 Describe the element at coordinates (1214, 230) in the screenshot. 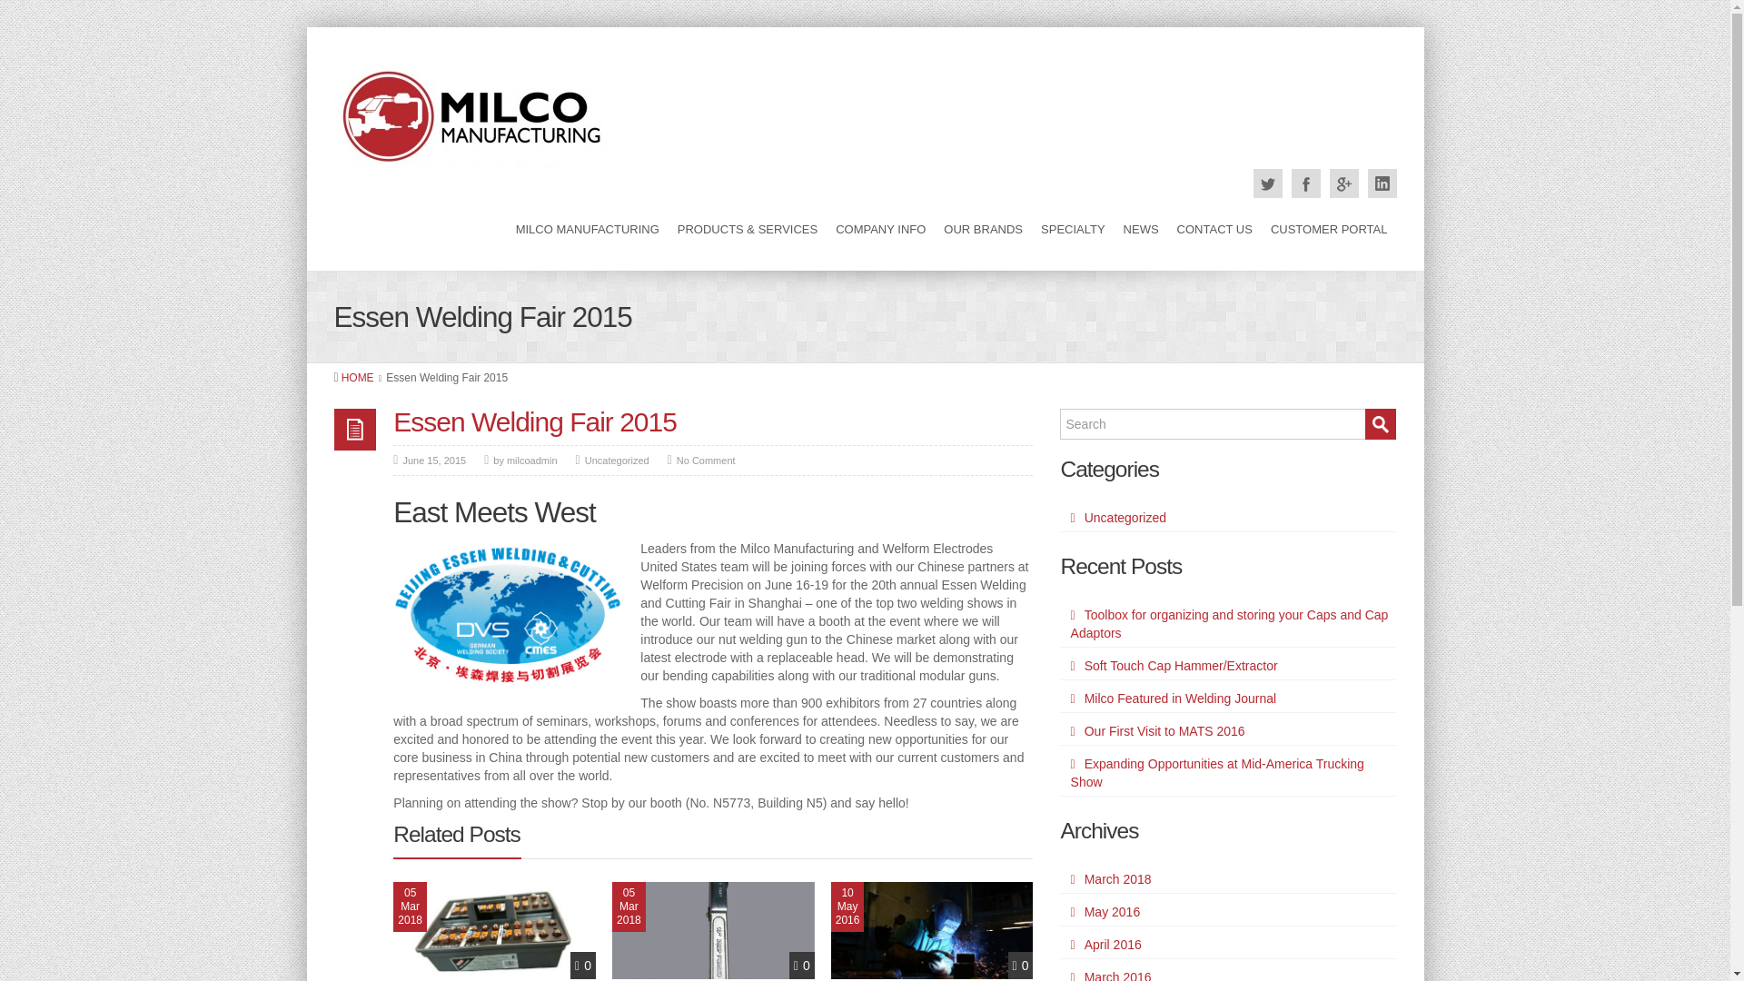

I see `CONTACT US` at that location.